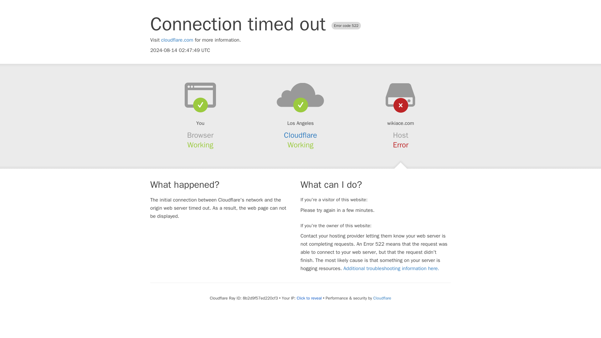 The height and width of the screenshot is (338, 601). Describe the element at coordinates (177, 40) in the screenshot. I see `cloudflare.com` at that location.